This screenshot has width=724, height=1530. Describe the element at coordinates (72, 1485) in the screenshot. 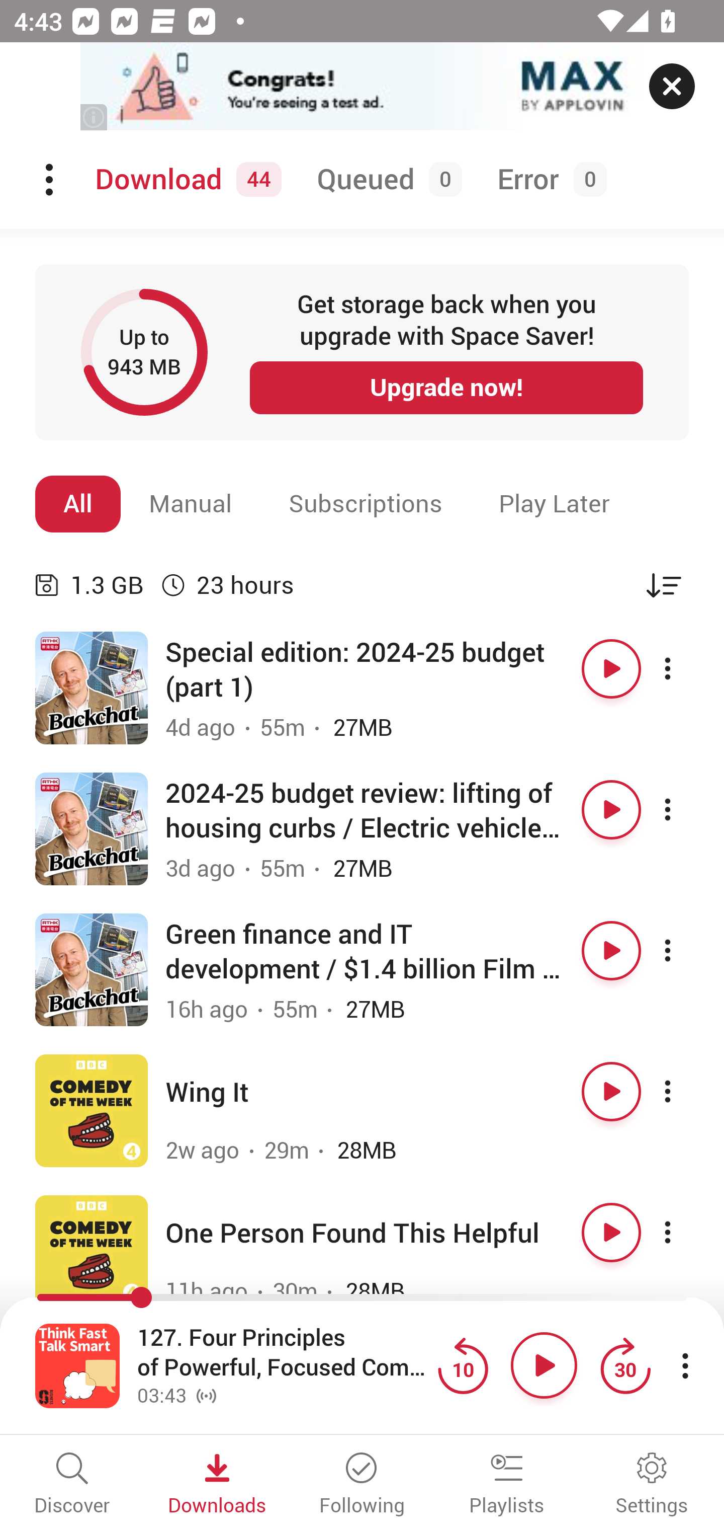

I see `Discover` at that location.